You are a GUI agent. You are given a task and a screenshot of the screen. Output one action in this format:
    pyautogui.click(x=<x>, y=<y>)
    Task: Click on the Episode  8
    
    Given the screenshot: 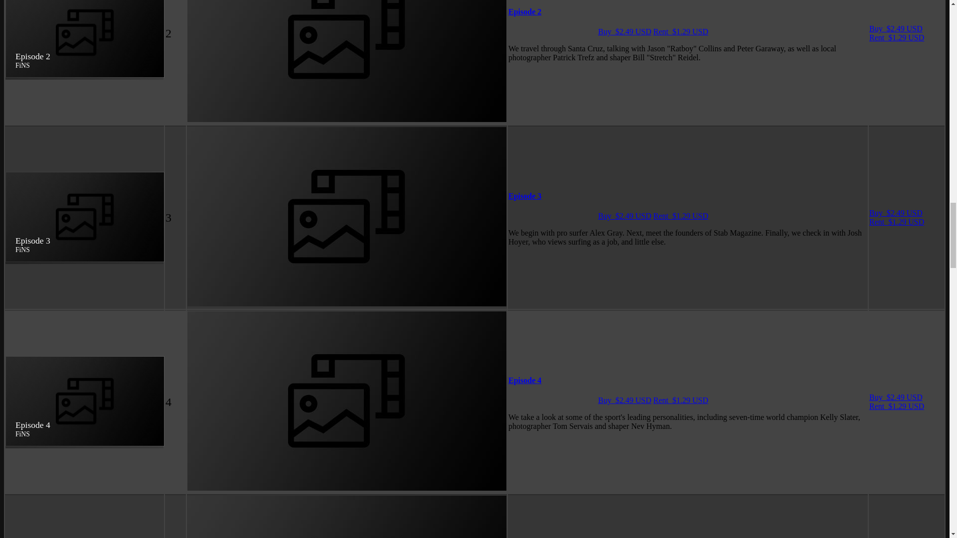 What is the action you would take?
    pyautogui.click(x=235, y=178)
    